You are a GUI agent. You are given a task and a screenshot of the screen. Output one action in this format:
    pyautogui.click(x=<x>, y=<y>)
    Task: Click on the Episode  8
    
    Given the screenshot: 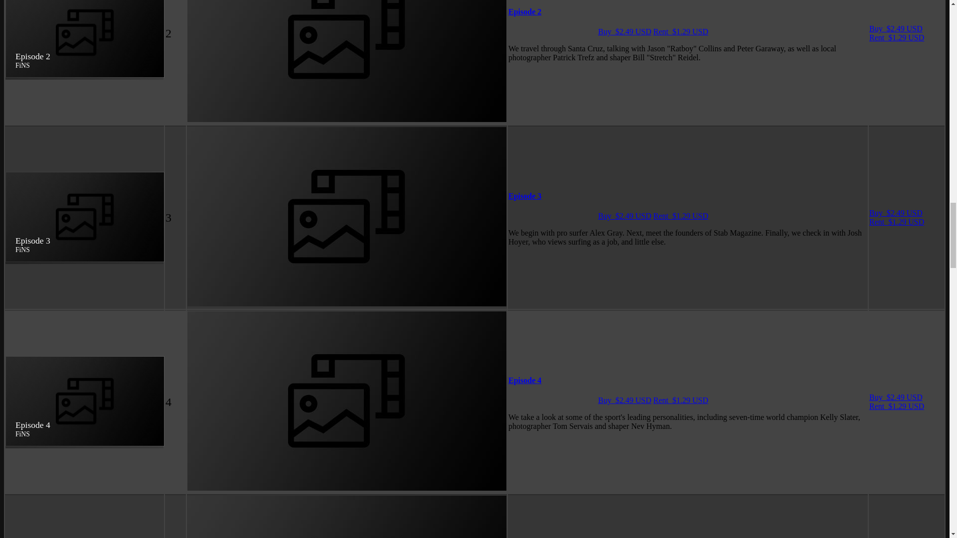 What is the action you would take?
    pyautogui.click(x=235, y=178)
    